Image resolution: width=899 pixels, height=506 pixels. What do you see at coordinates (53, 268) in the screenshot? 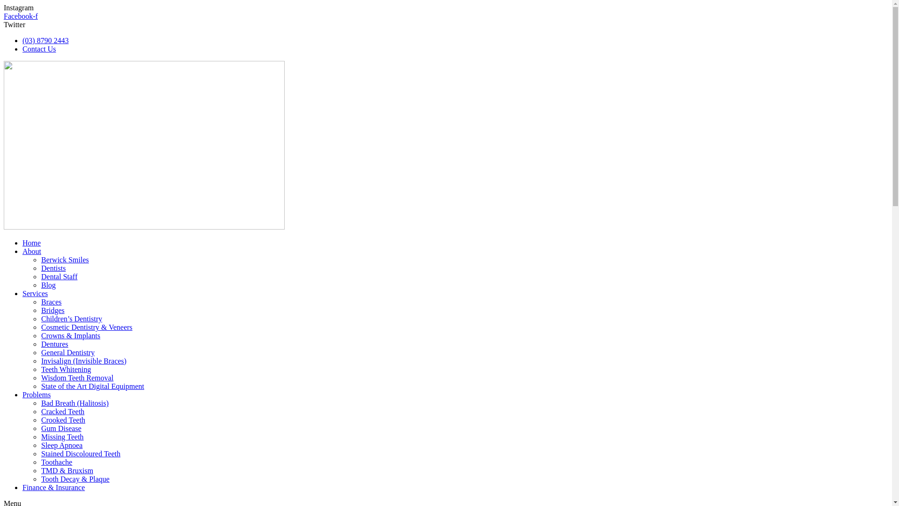
I see `Dentists` at bounding box center [53, 268].